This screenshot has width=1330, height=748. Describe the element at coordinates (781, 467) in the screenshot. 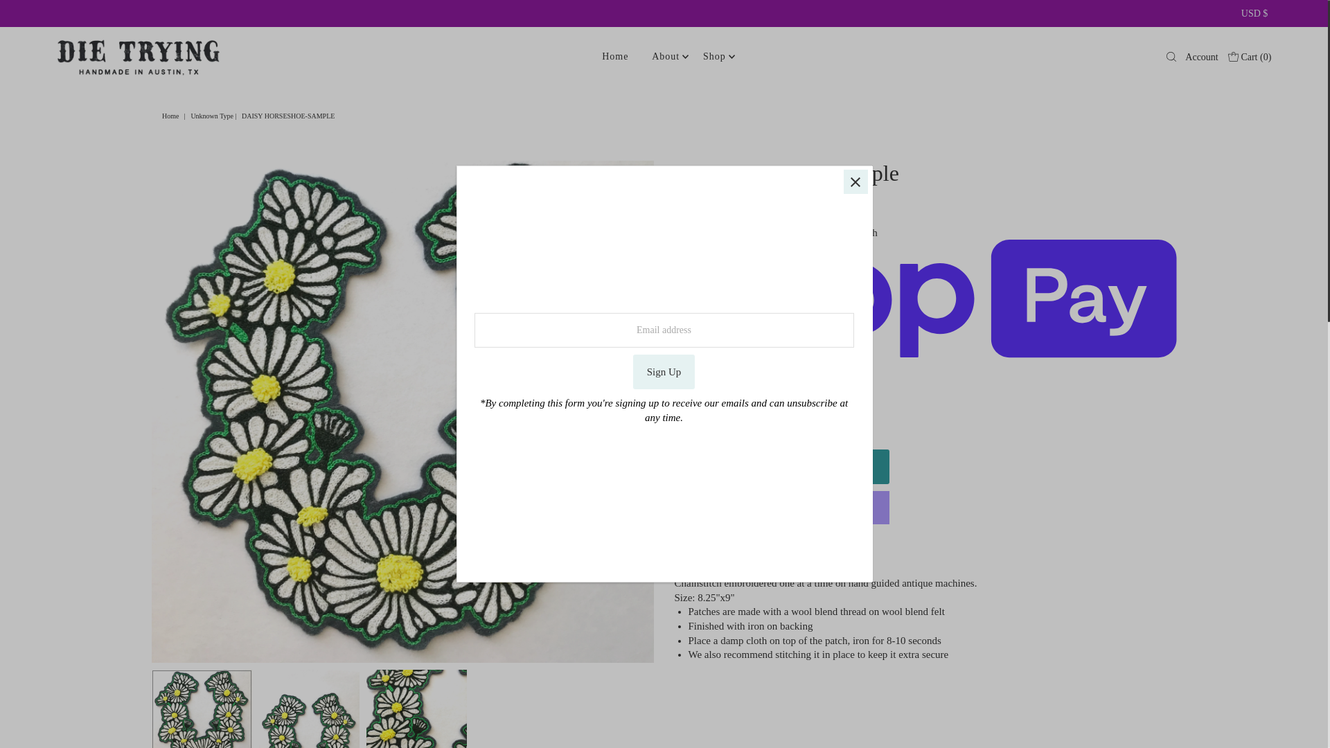

I see `Sold Out` at that location.